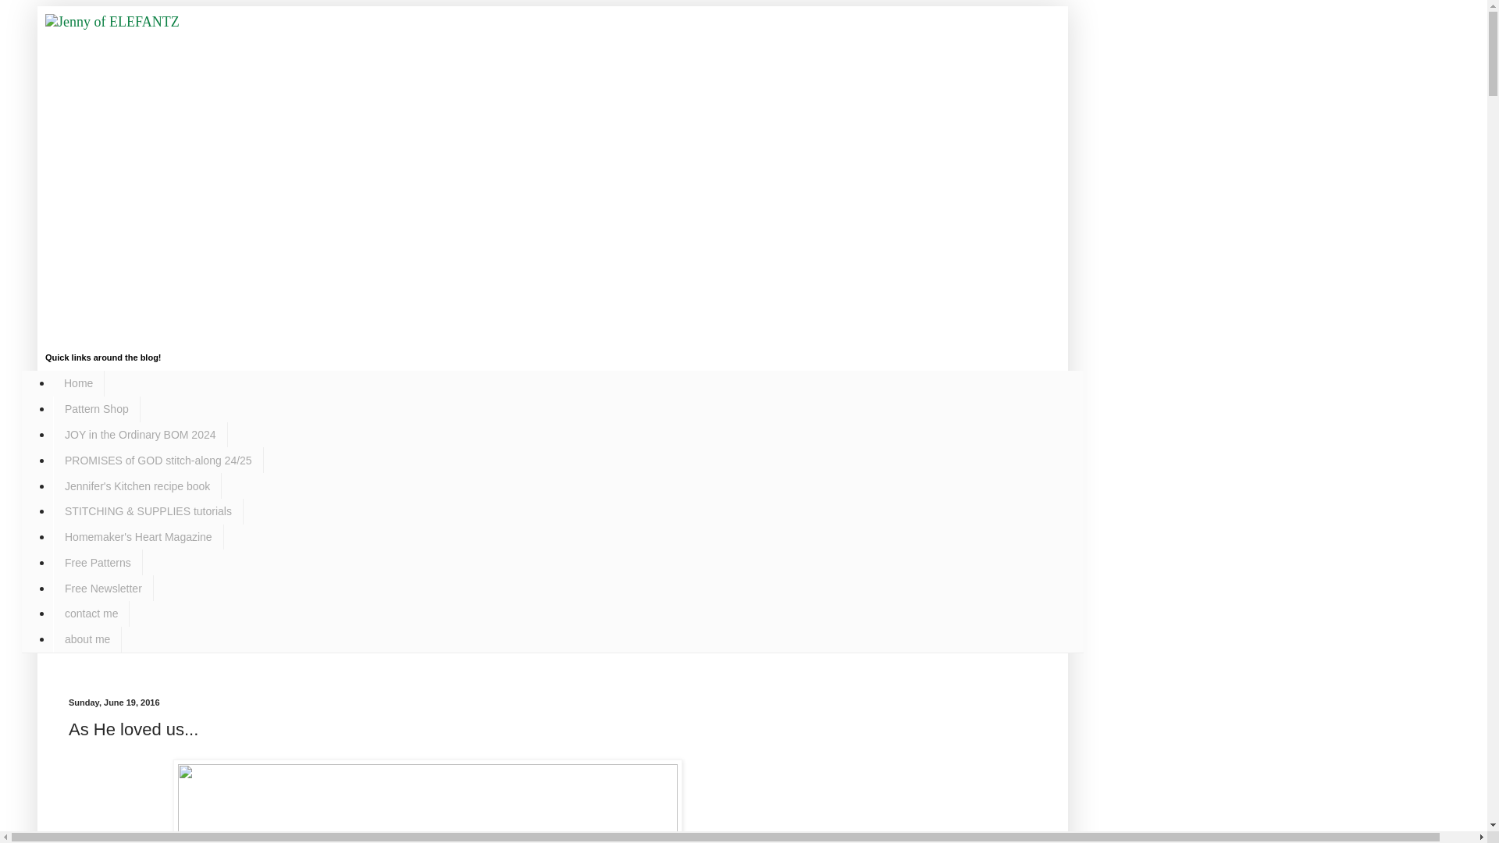 The height and width of the screenshot is (843, 1499). I want to click on Homemaker's Heart Magazine, so click(137, 537).